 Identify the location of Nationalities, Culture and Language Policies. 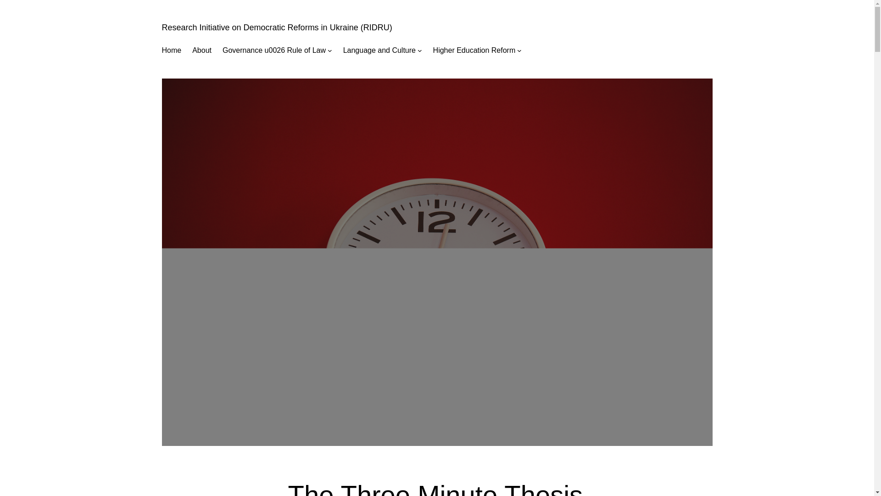
(379, 51).